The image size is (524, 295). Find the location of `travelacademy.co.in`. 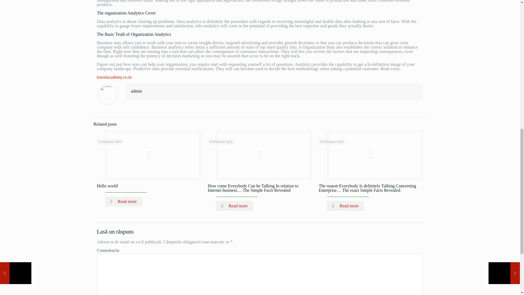

travelacademy.co.in is located at coordinates (114, 77).